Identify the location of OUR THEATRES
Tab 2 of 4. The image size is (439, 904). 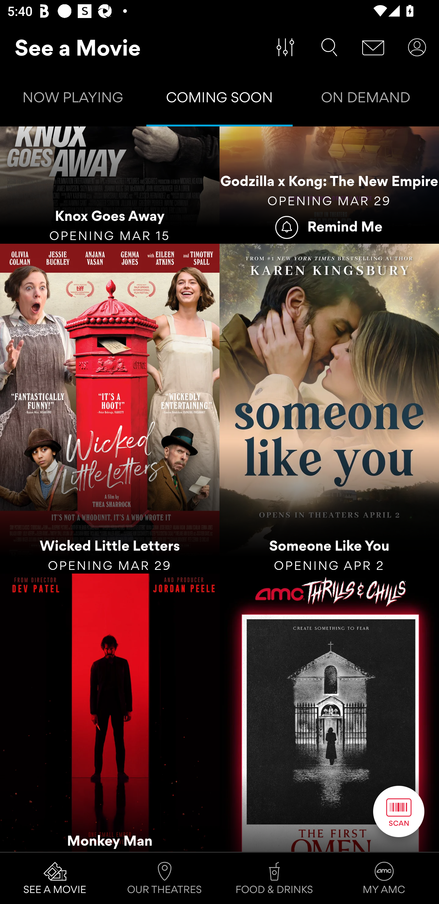
(165, 878).